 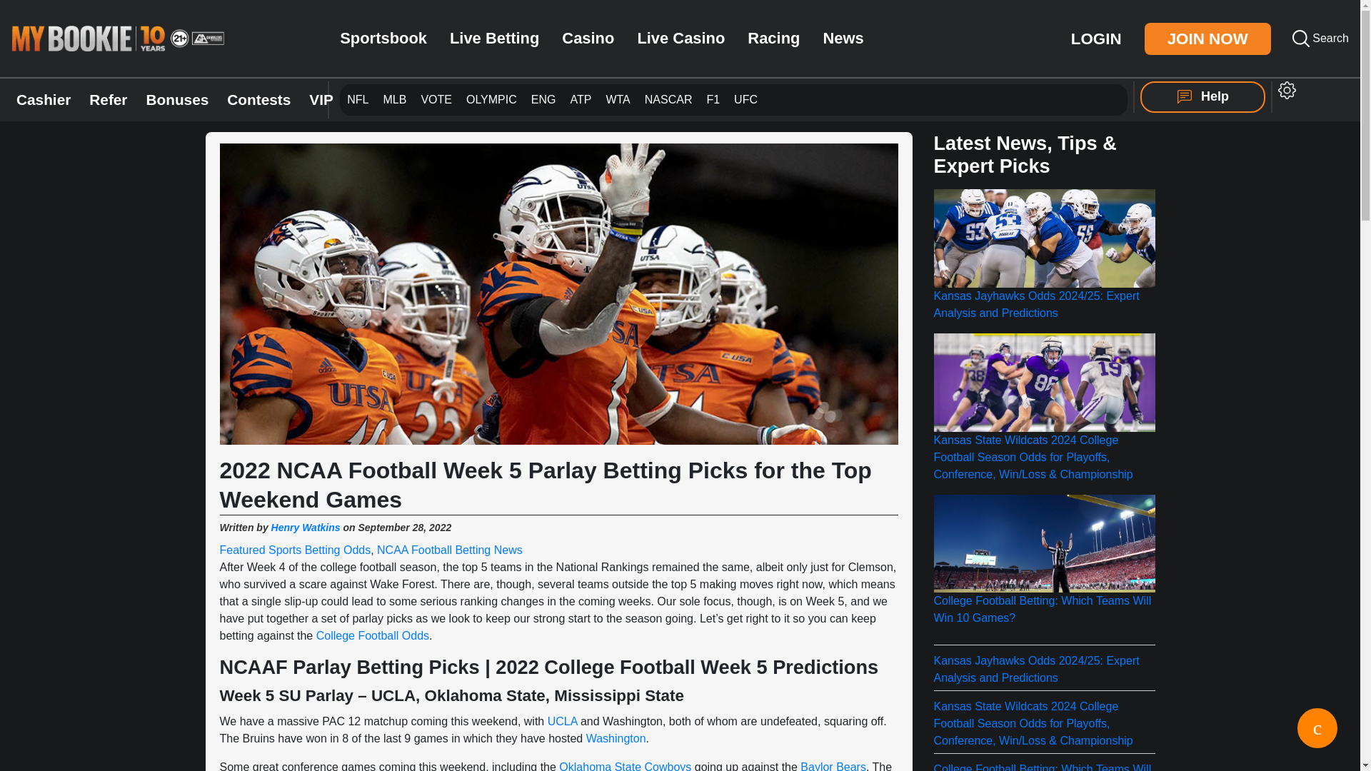 What do you see at coordinates (306, 528) in the screenshot?
I see `Posts by Henry Watkins` at bounding box center [306, 528].